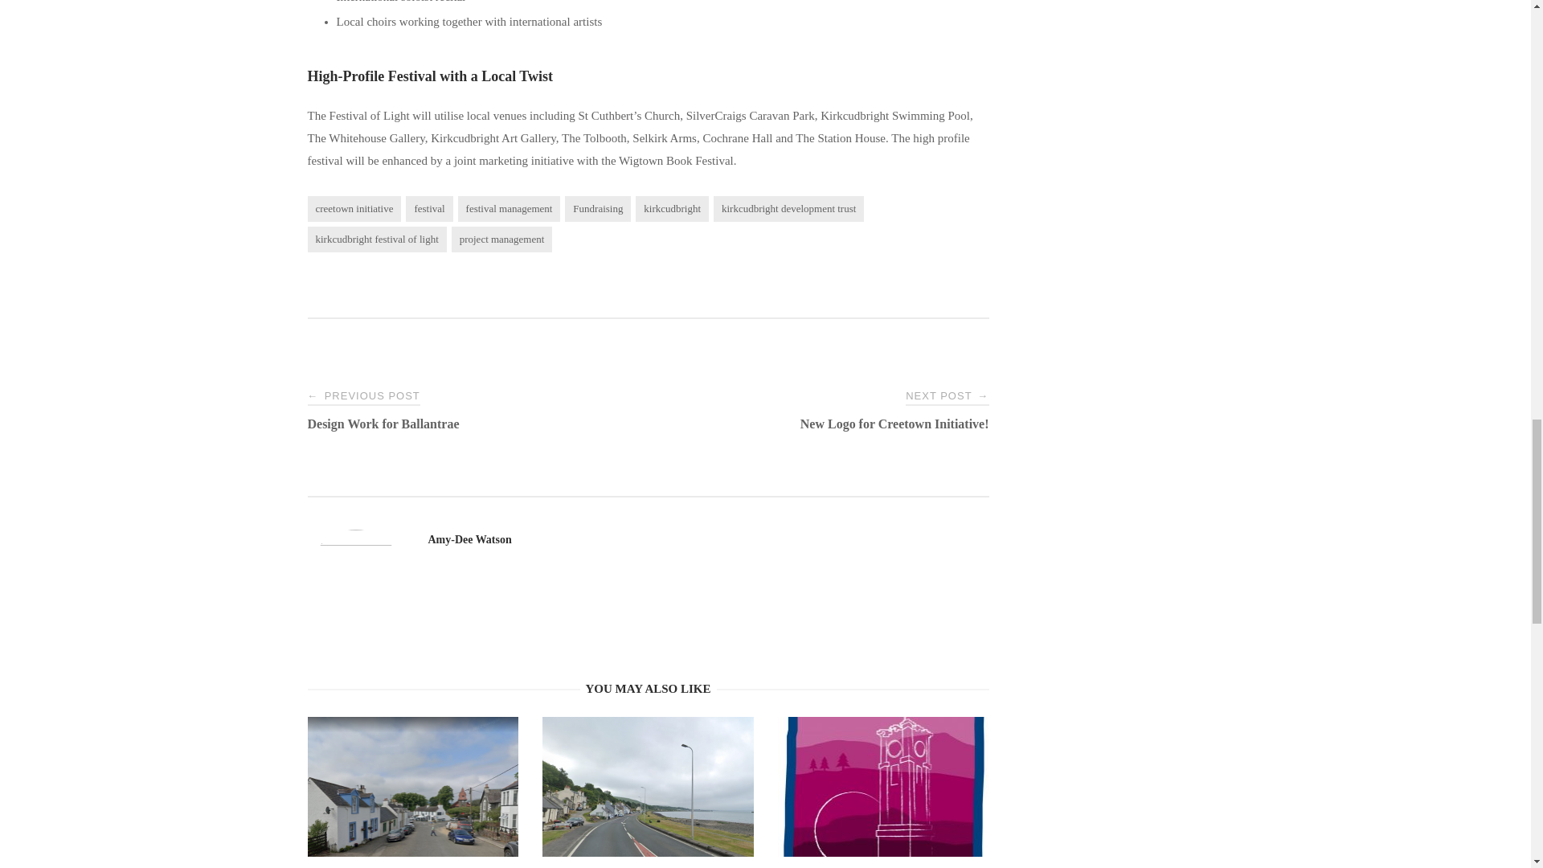  I want to click on Amy-Dee Watson, so click(469, 540).